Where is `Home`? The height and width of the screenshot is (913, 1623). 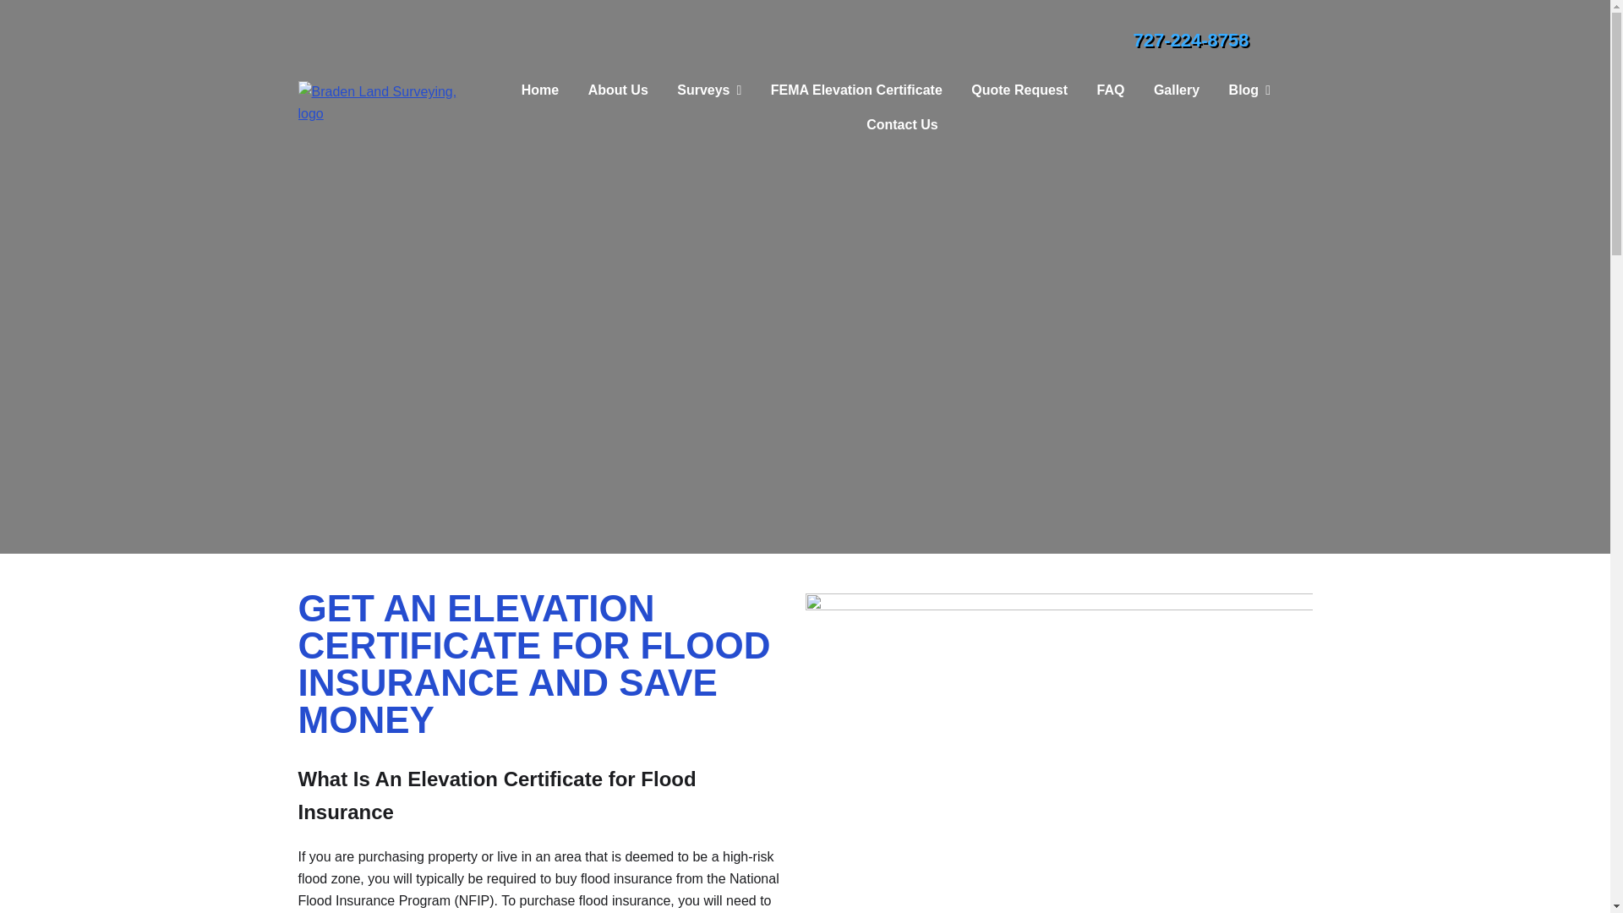 Home is located at coordinates (539, 90).